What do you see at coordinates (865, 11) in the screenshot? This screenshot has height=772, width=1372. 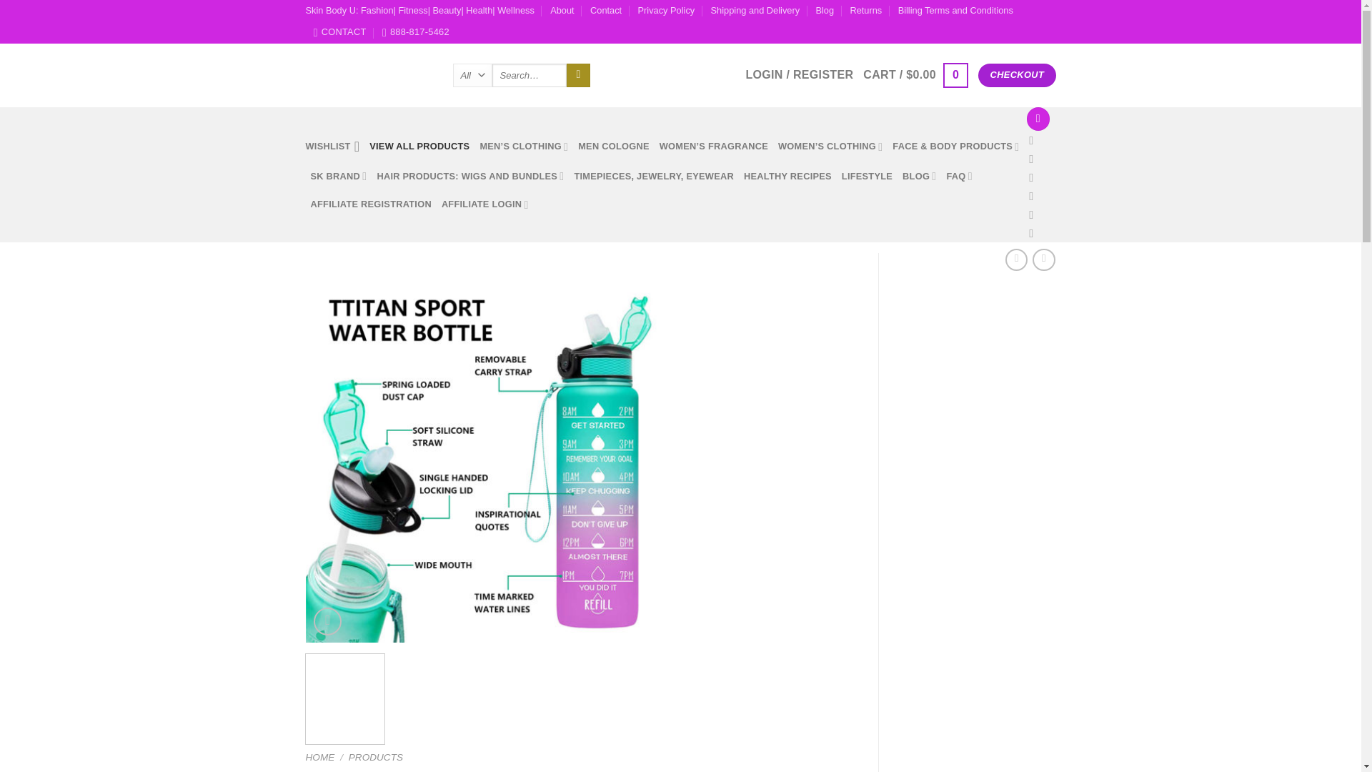 I see `Returns` at bounding box center [865, 11].